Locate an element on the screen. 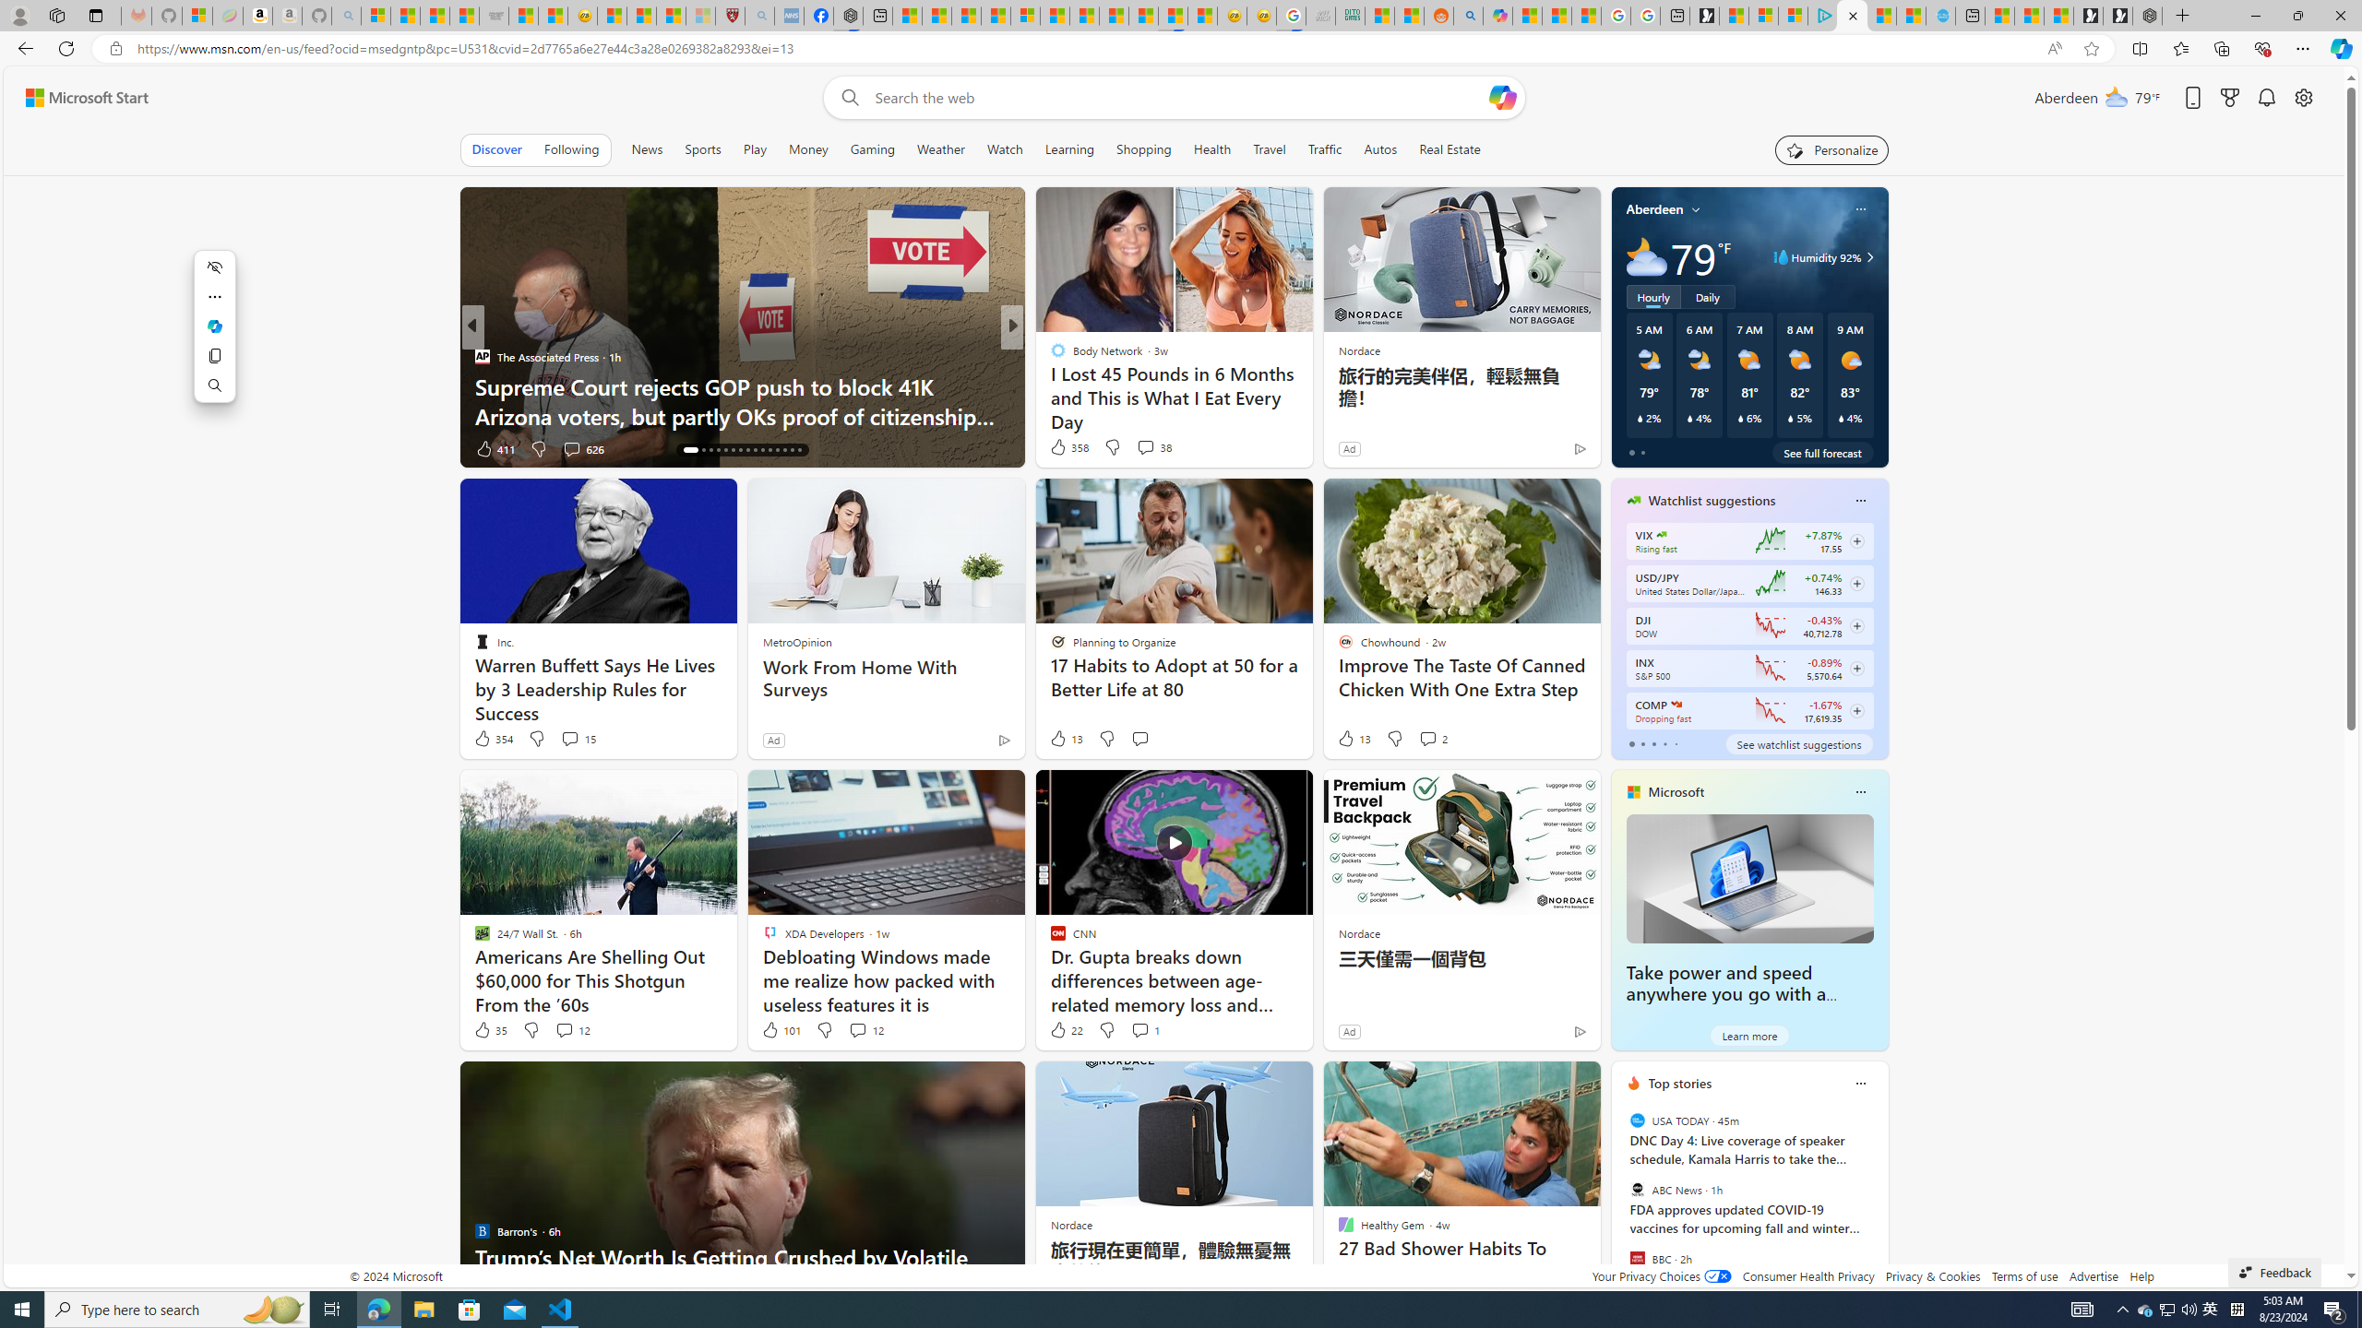 Image resolution: width=2362 pixels, height=1328 pixels. View comments 5 Comment is located at coordinates (1139, 448).